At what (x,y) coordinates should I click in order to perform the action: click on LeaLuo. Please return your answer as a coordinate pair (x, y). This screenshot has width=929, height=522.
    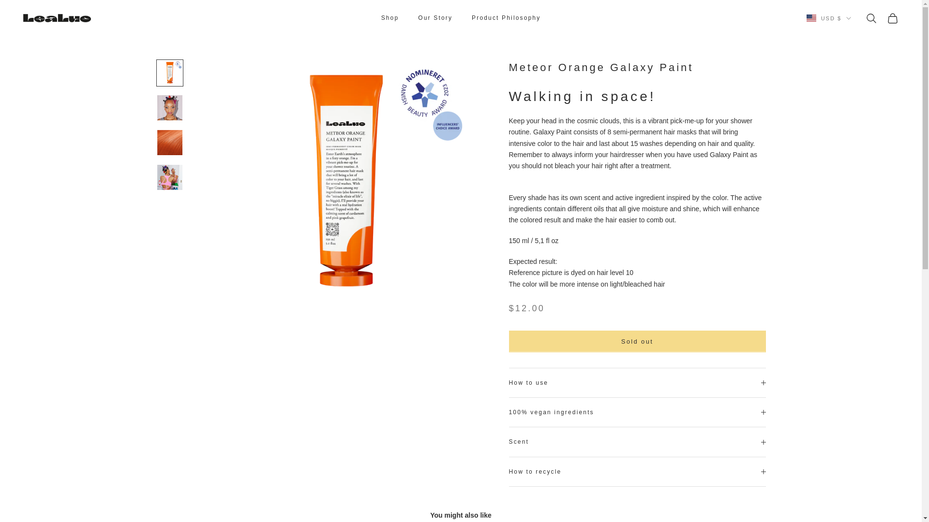
    Looking at the image, I should click on (57, 18).